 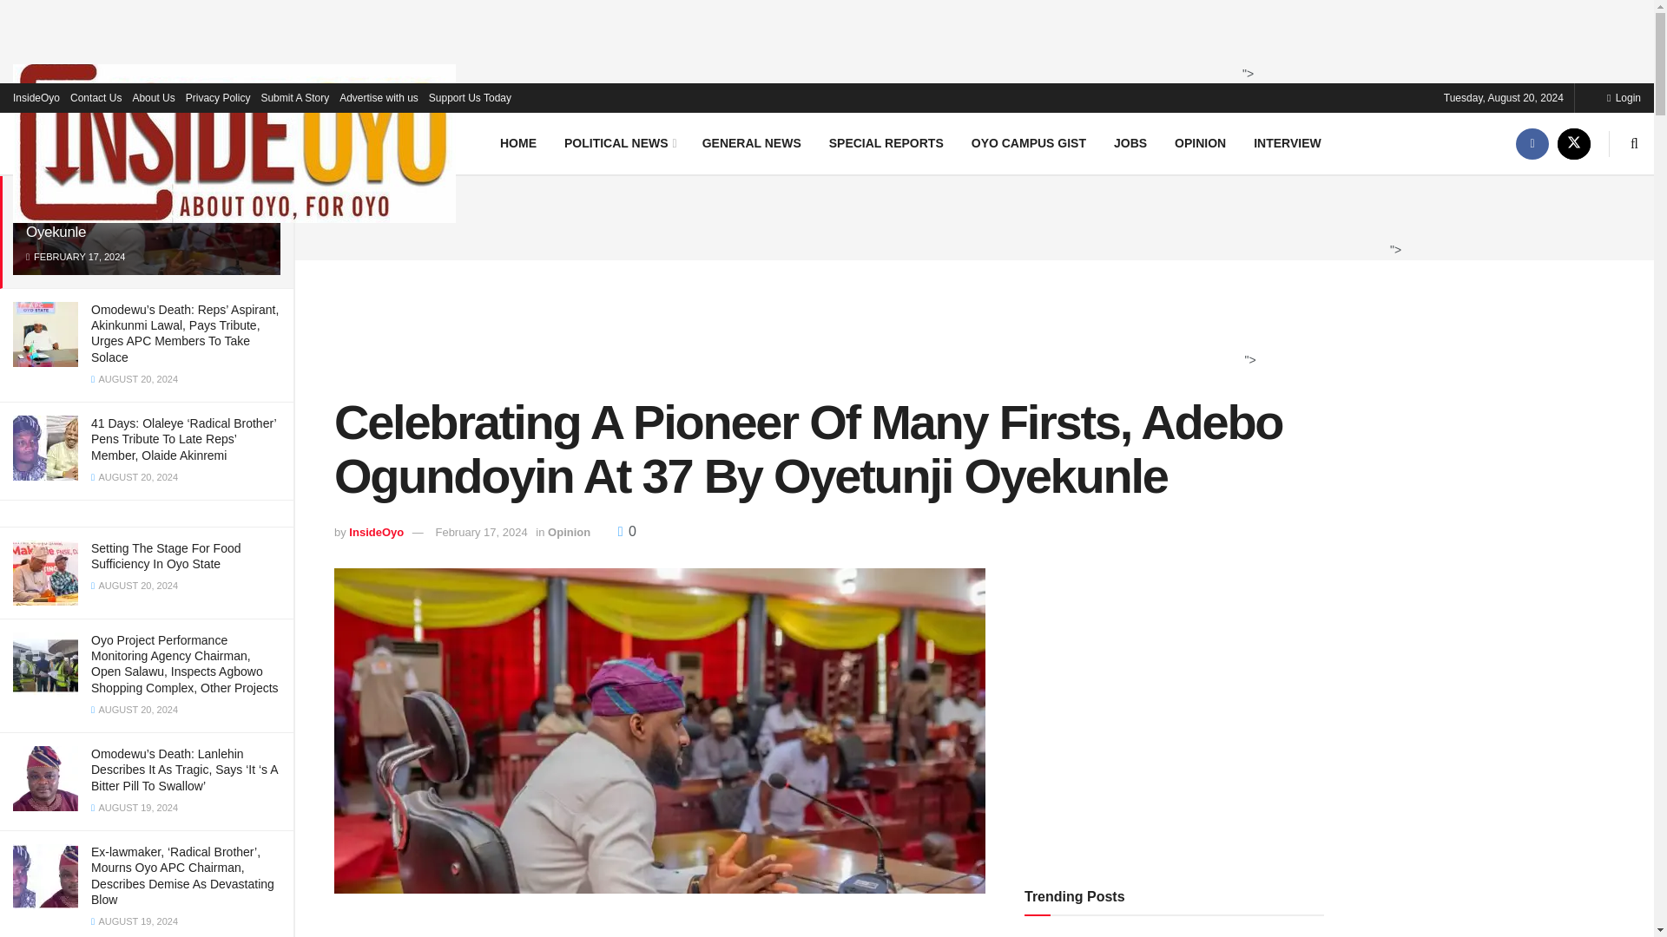 What do you see at coordinates (293, 97) in the screenshot?
I see `Submit A Story` at bounding box center [293, 97].